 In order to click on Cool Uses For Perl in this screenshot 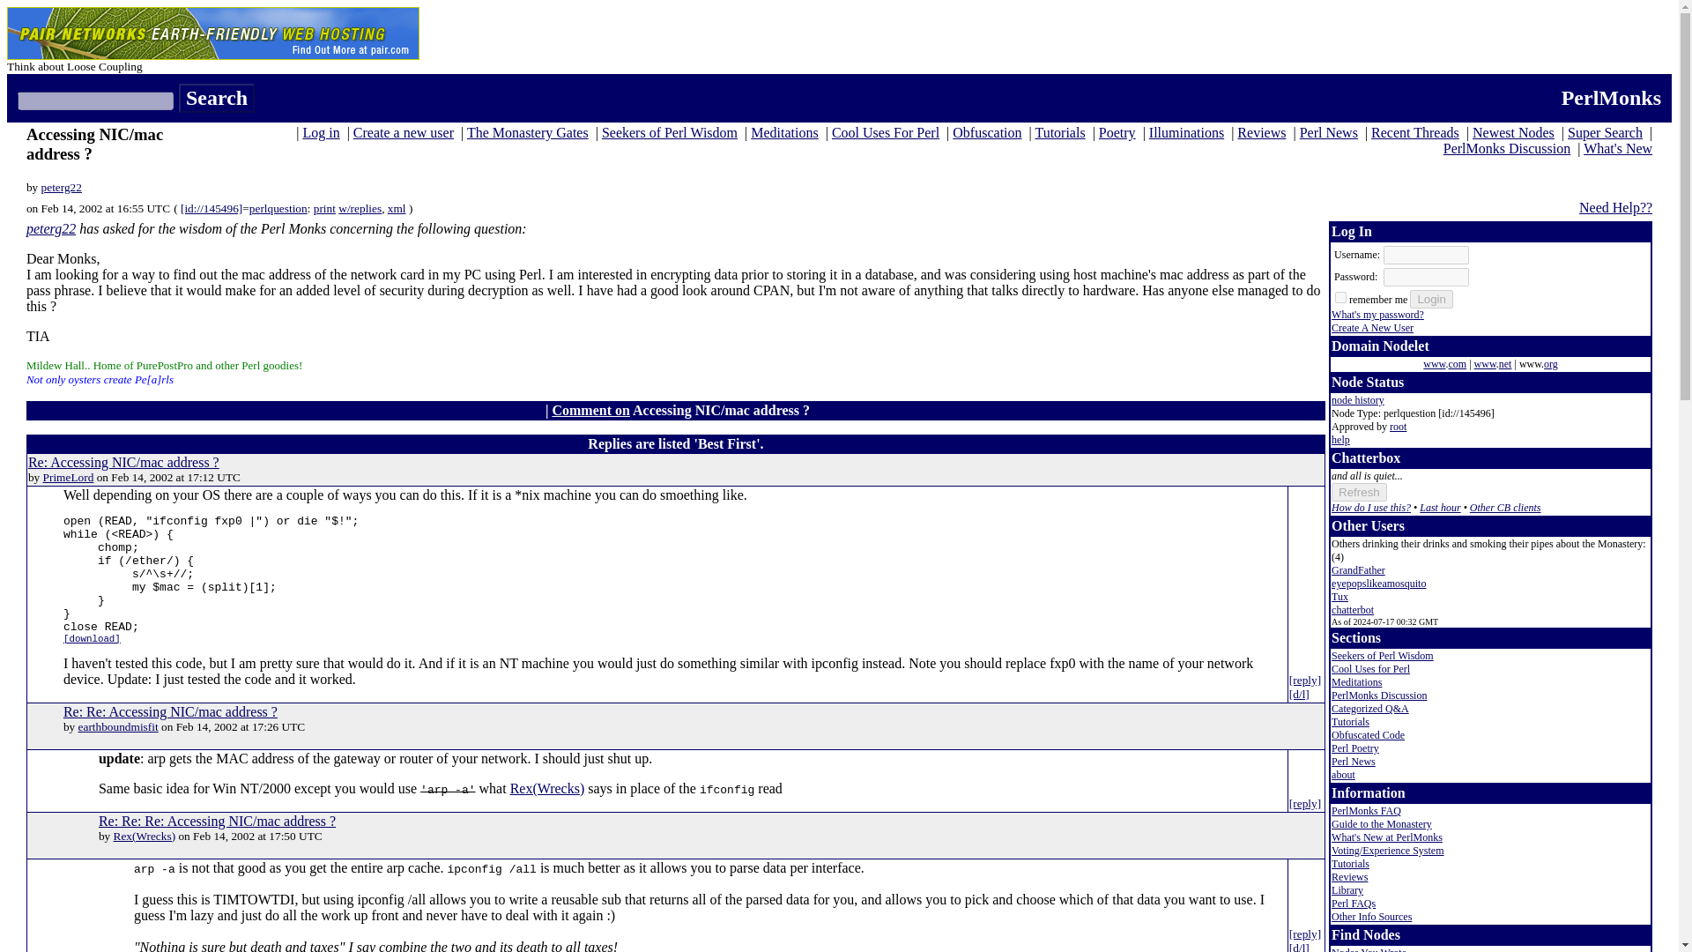, I will do `click(885, 132)`.